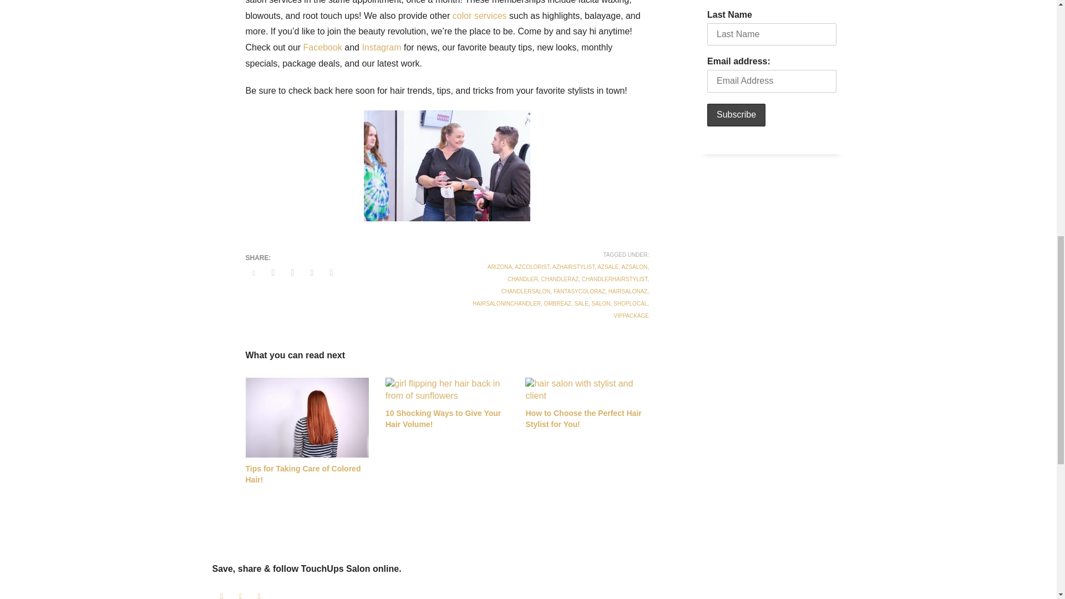 The image size is (1065, 599). I want to click on pexels-photo-1154452, so click(447, 389).